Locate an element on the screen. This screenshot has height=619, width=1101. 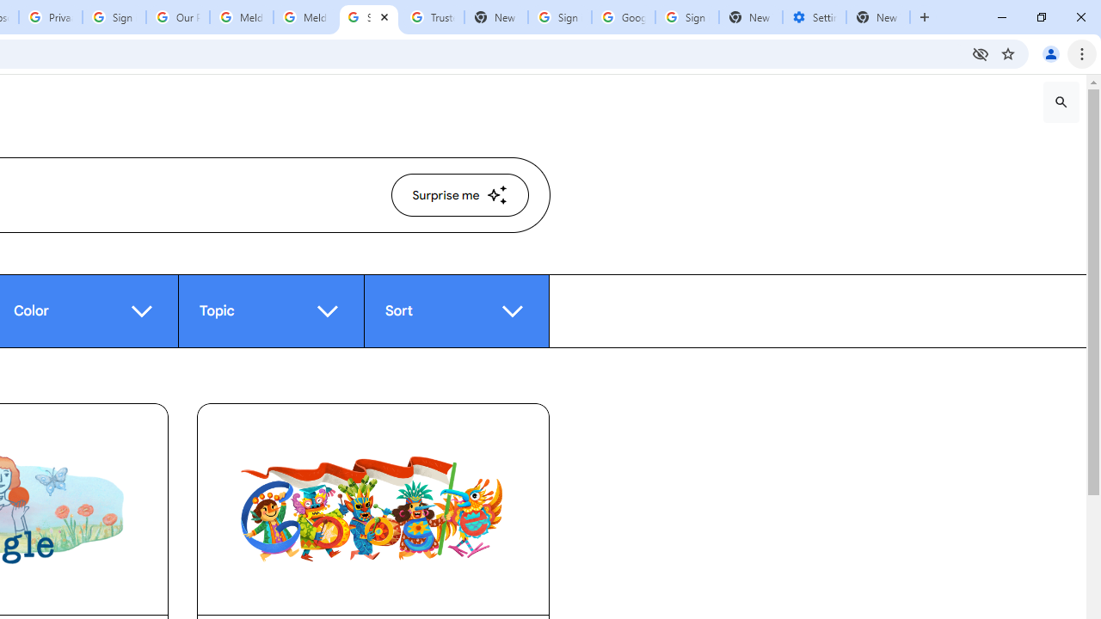
Trusted Information and Content - Google Safety Center is located at coordinates (432, 17).